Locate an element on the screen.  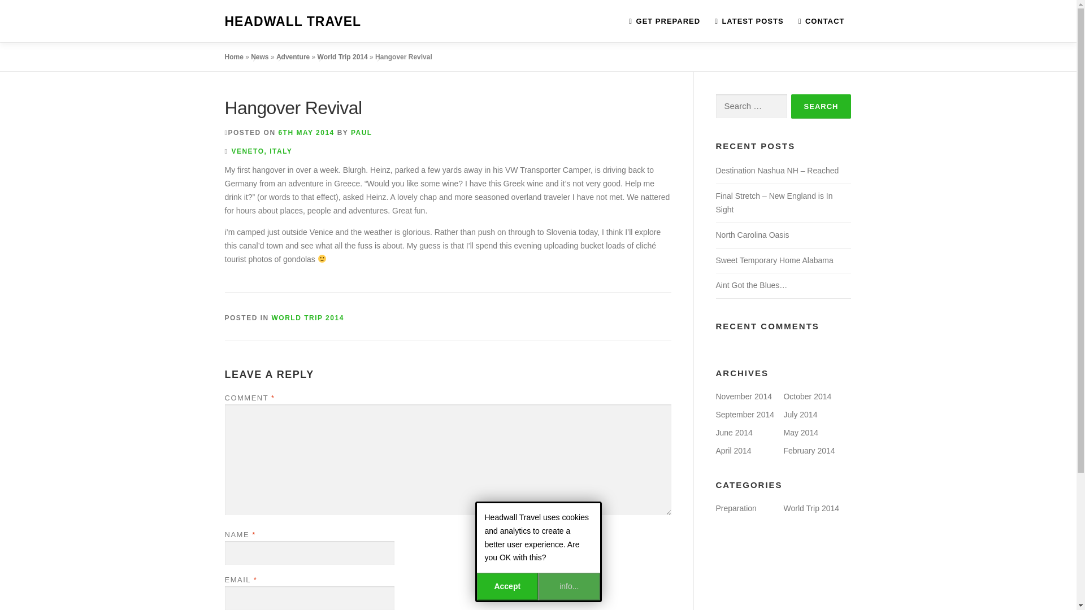
info... is located at coordinates (568, 586).